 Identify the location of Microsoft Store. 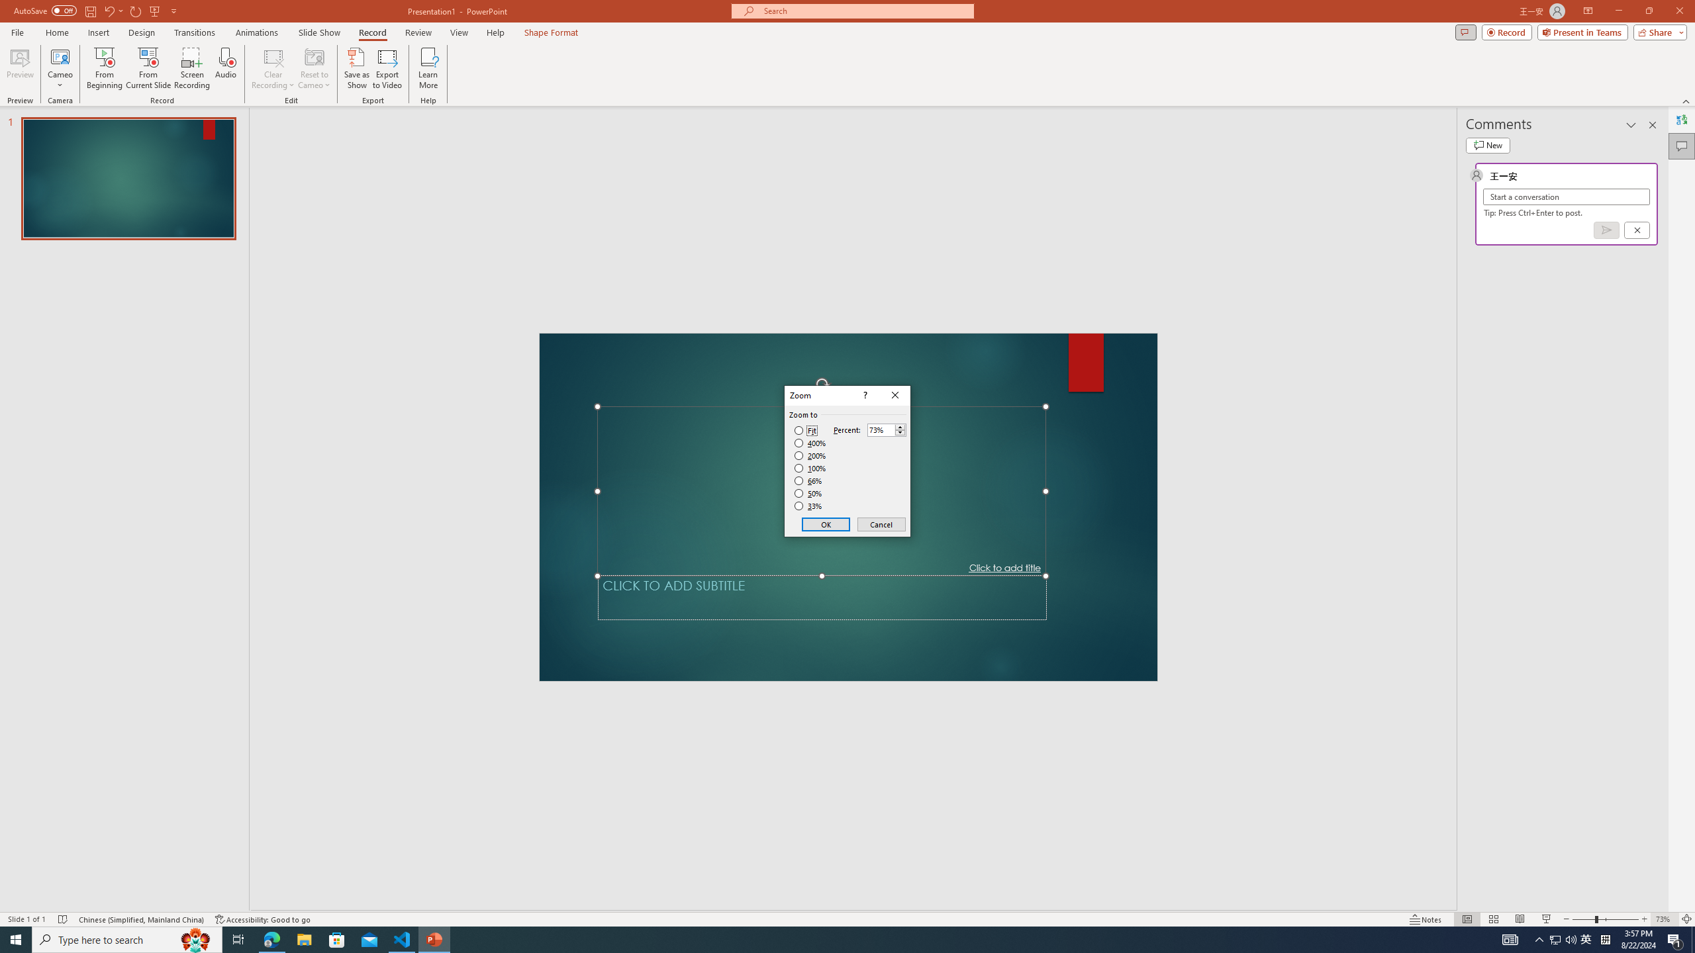
(337, 940).